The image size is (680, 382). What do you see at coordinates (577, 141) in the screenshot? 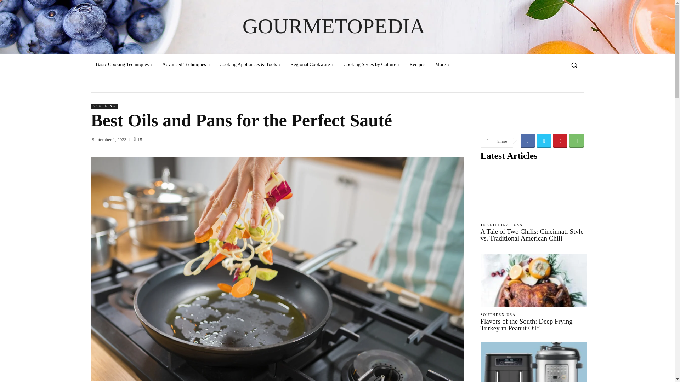
I see `WhatsApp` at bounding box center [577, 141].